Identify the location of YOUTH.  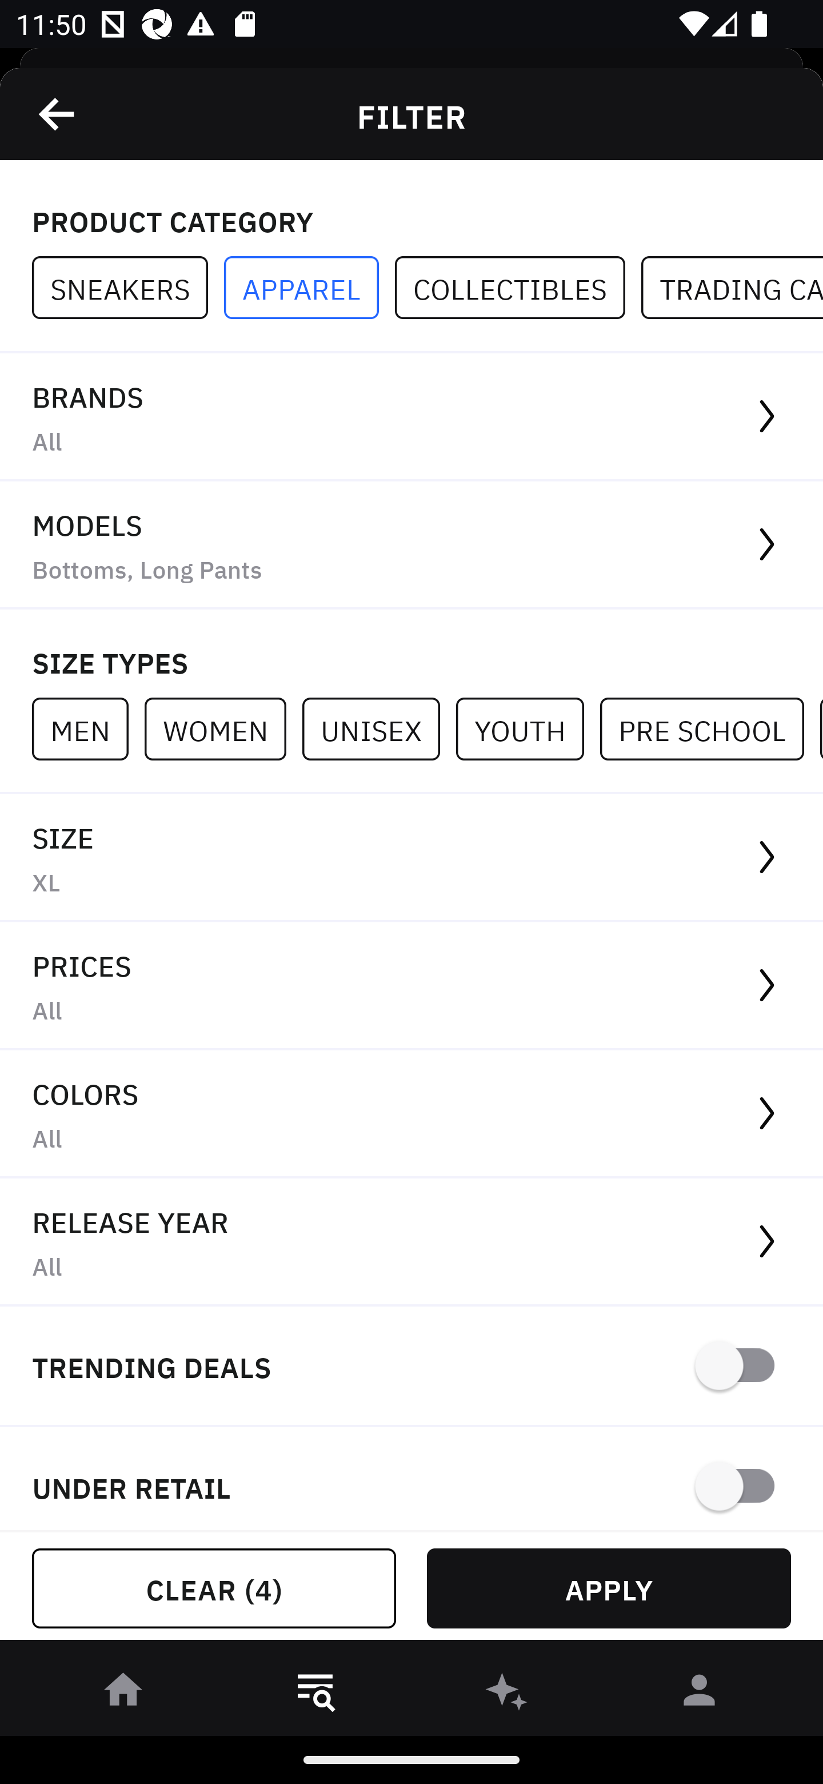
(528, 728).